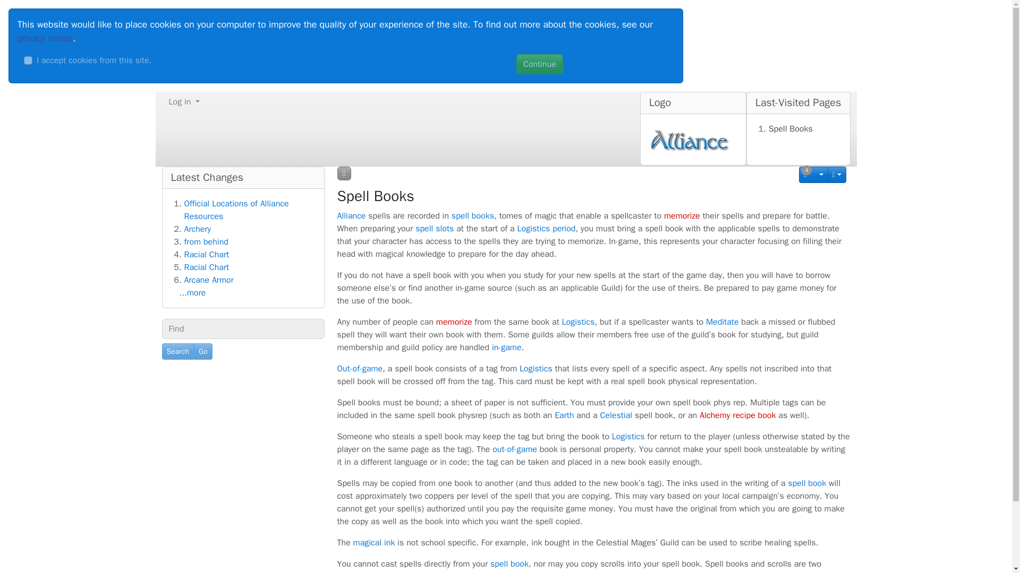 The height and width of the screenshot is (573, 1020). Describe the element at coordinates (374, 542) in the screenshot. I see `magical ink` at that location.